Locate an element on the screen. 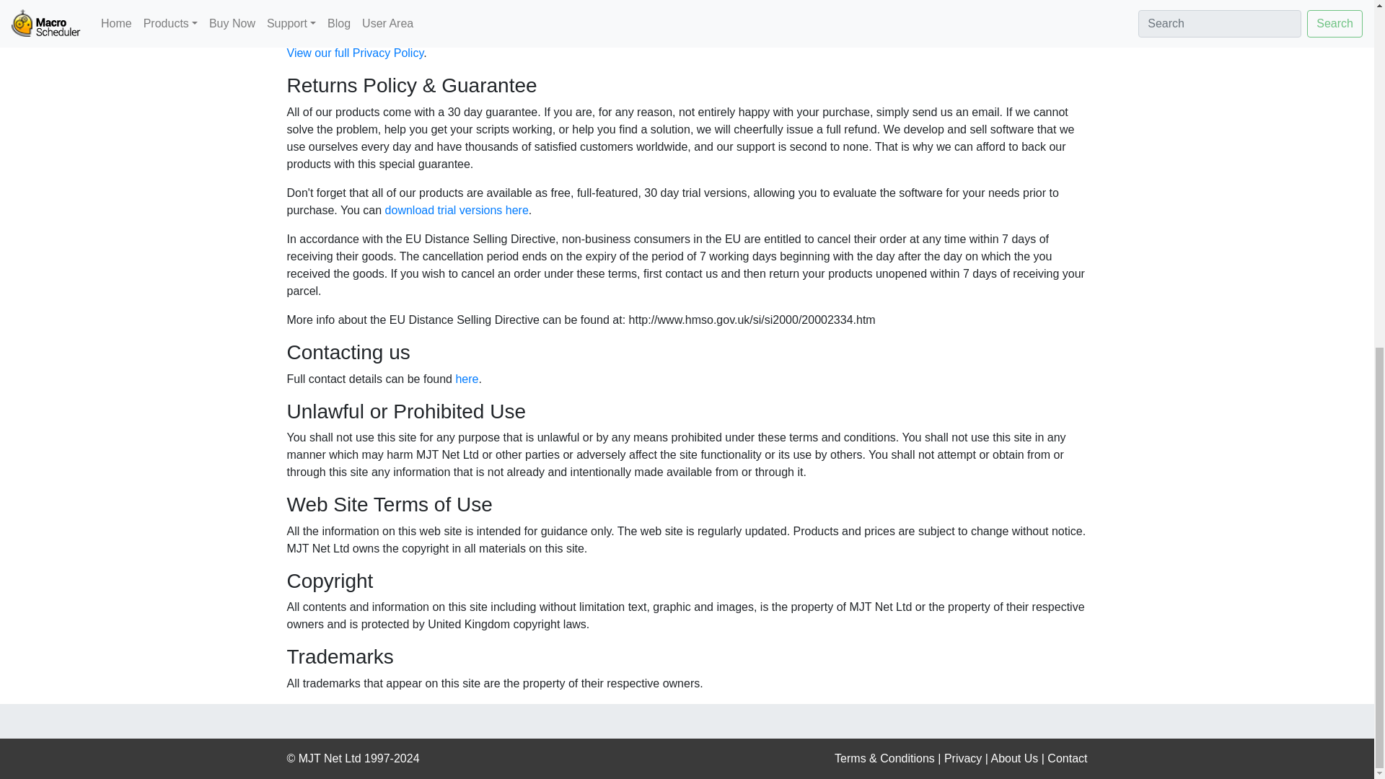 This screenshot has height=779, width=1385. download trial versions here is located at coordinates (457, 210).